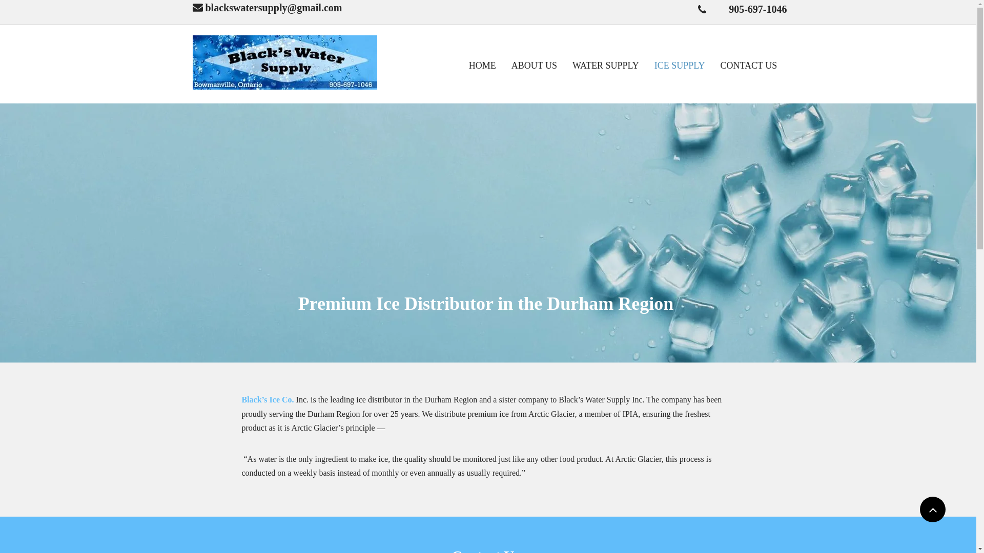 Image resolution: width=984 pixels, height=553 pixels. I want to click on ICE SUPPLY, so click(680, 66).